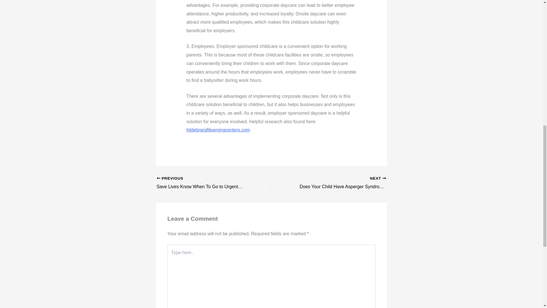 The height and width of the screenshot is (308, 547). What do you see at coordinates (218, 130) in the screenshot?
I see `Choosing child care, Pa daycare` at bounding box center [218, 130].